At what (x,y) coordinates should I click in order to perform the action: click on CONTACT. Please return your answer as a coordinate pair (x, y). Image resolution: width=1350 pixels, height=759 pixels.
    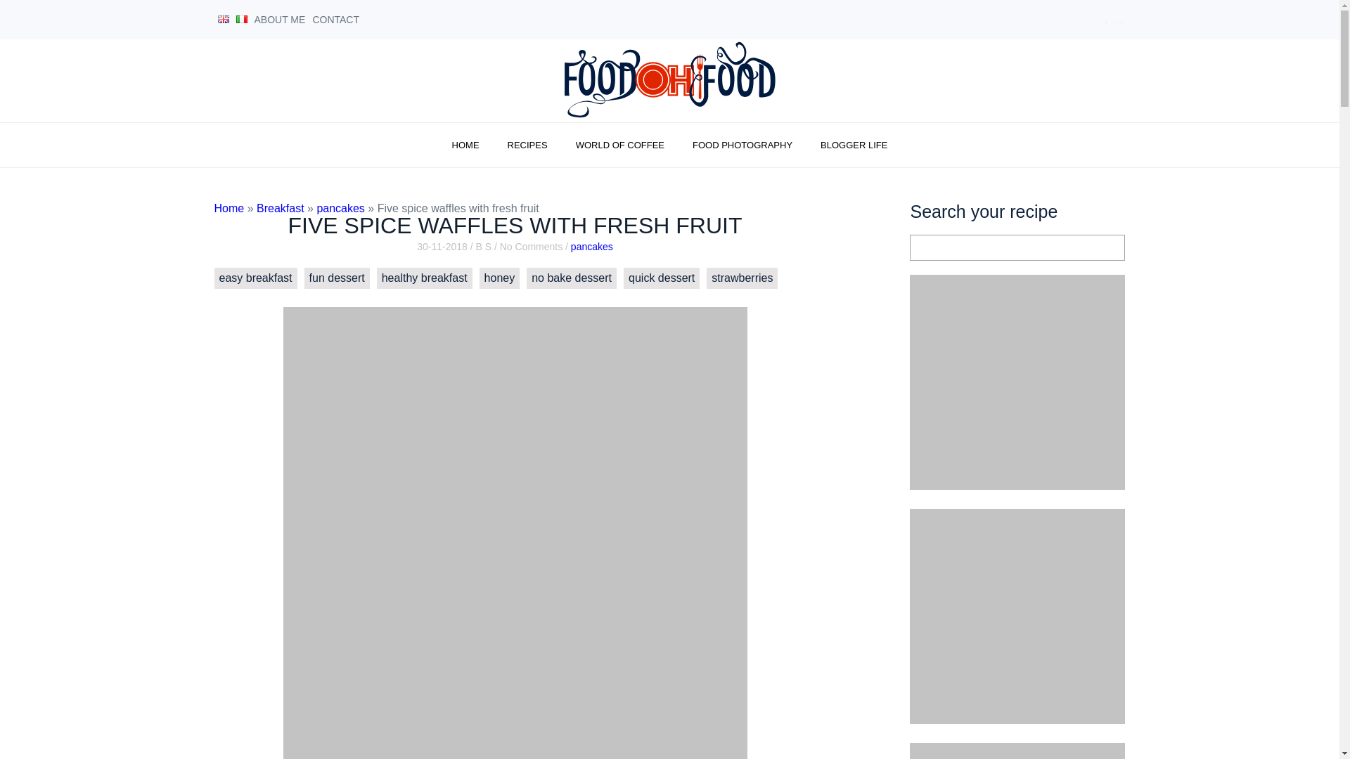
    Looking at the image, I should click on (335, 20).